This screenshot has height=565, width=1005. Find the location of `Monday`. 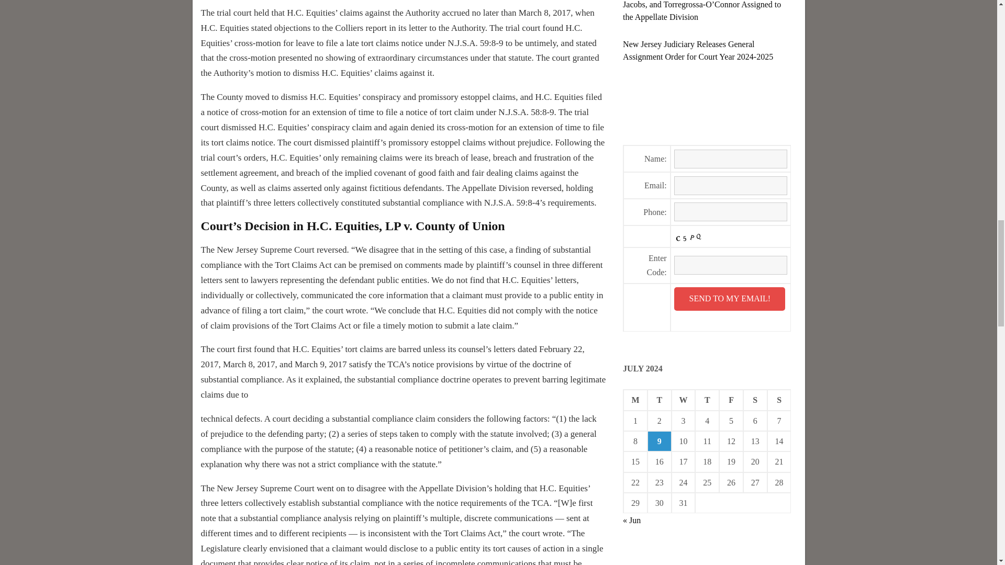

Monday is located at coordinates (635, 400).